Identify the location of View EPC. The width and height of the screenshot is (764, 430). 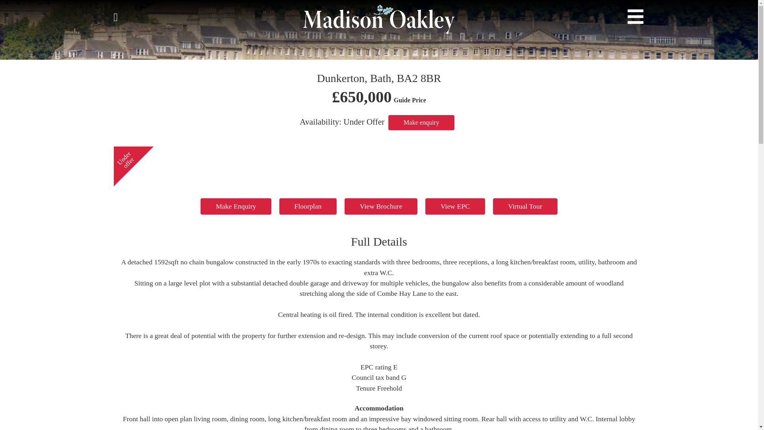
(455, 206).